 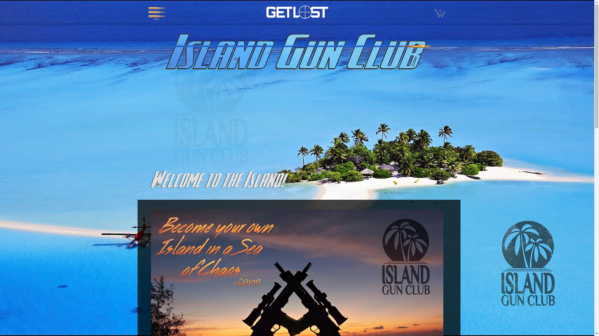 What do you see at coordinates (440, 13) in the screenshot?
I see `0` at bounding box center [440, 13].